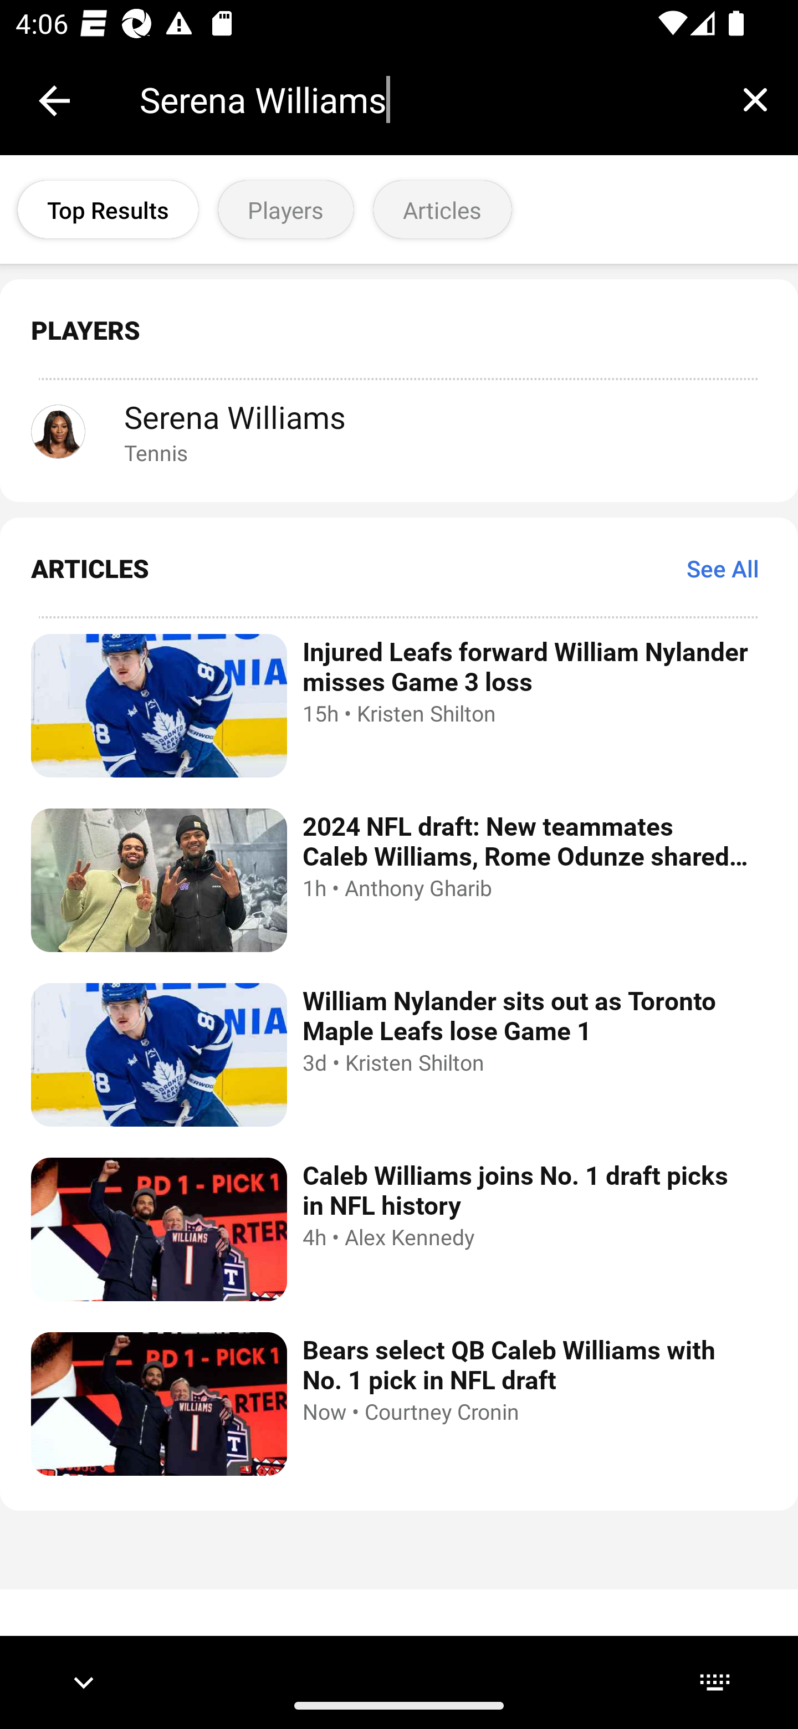 Image resolution: width=798 pixels, height=1729 pixels. What do you see at coordinates (723, 567) in the screenshot?
I see `See All` at bounding box center [723, 567].